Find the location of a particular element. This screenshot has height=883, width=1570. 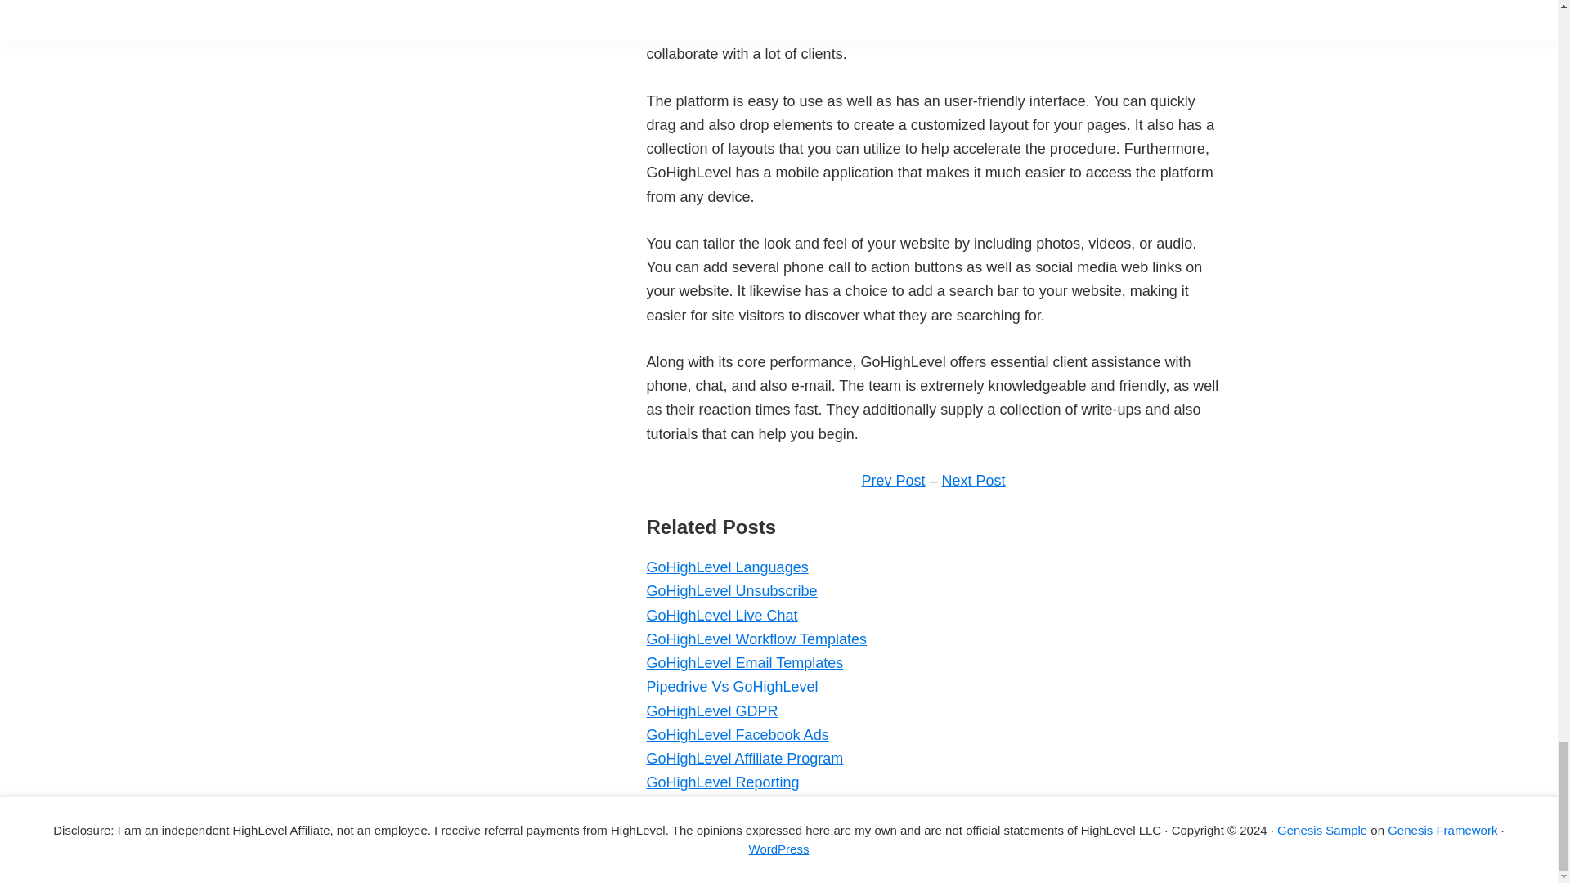

GoHighLevel Reporting is located at coordinates (722, 782).